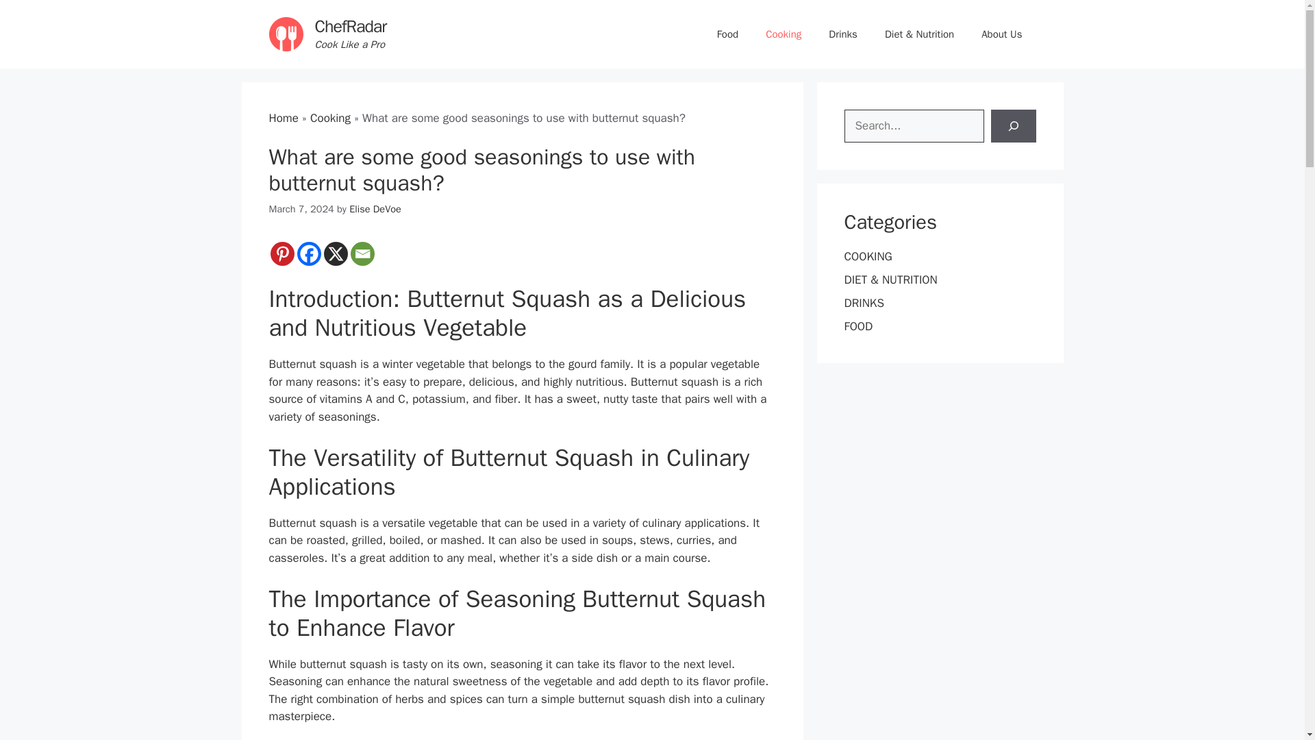 The height and width of the screenshot is (740, 1315). I want to click on Drinks, so click(842, 34).